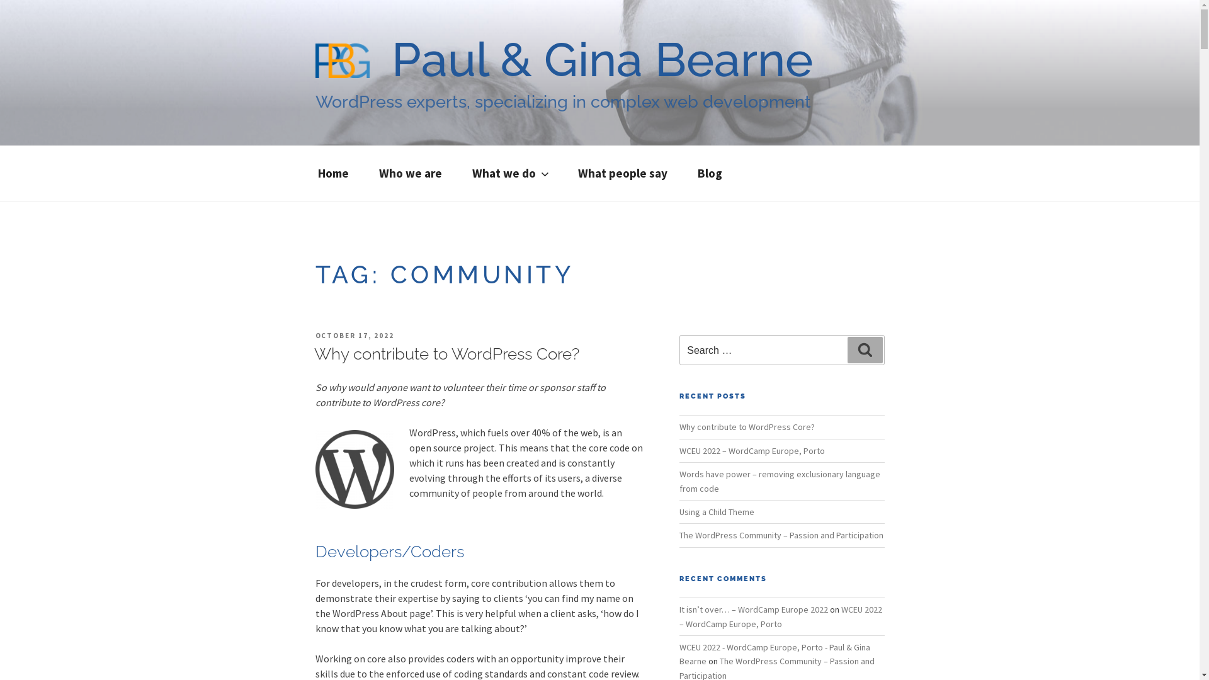  What do you see at coordinates (510, 174) in the screenshot?
I see `What we do` at bounding box center [510, 174].